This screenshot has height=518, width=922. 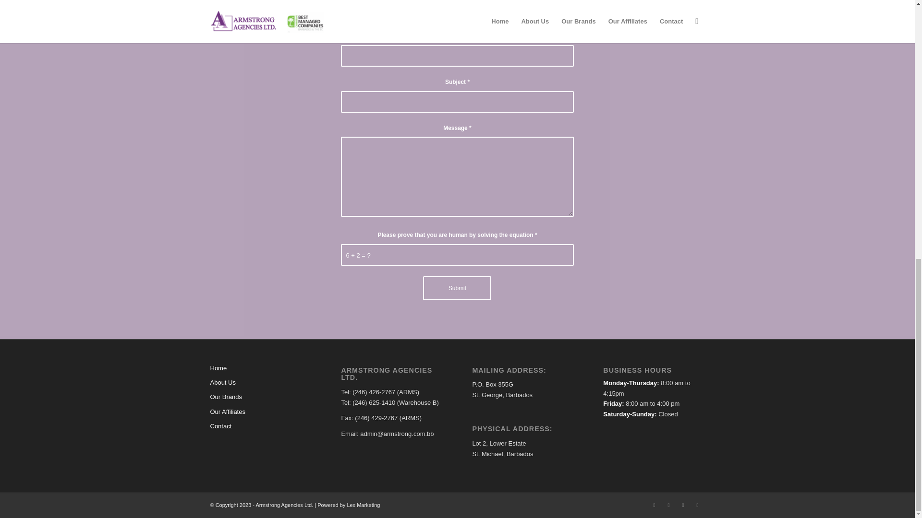 I want to click on Submit, so click(x=457, y=288).